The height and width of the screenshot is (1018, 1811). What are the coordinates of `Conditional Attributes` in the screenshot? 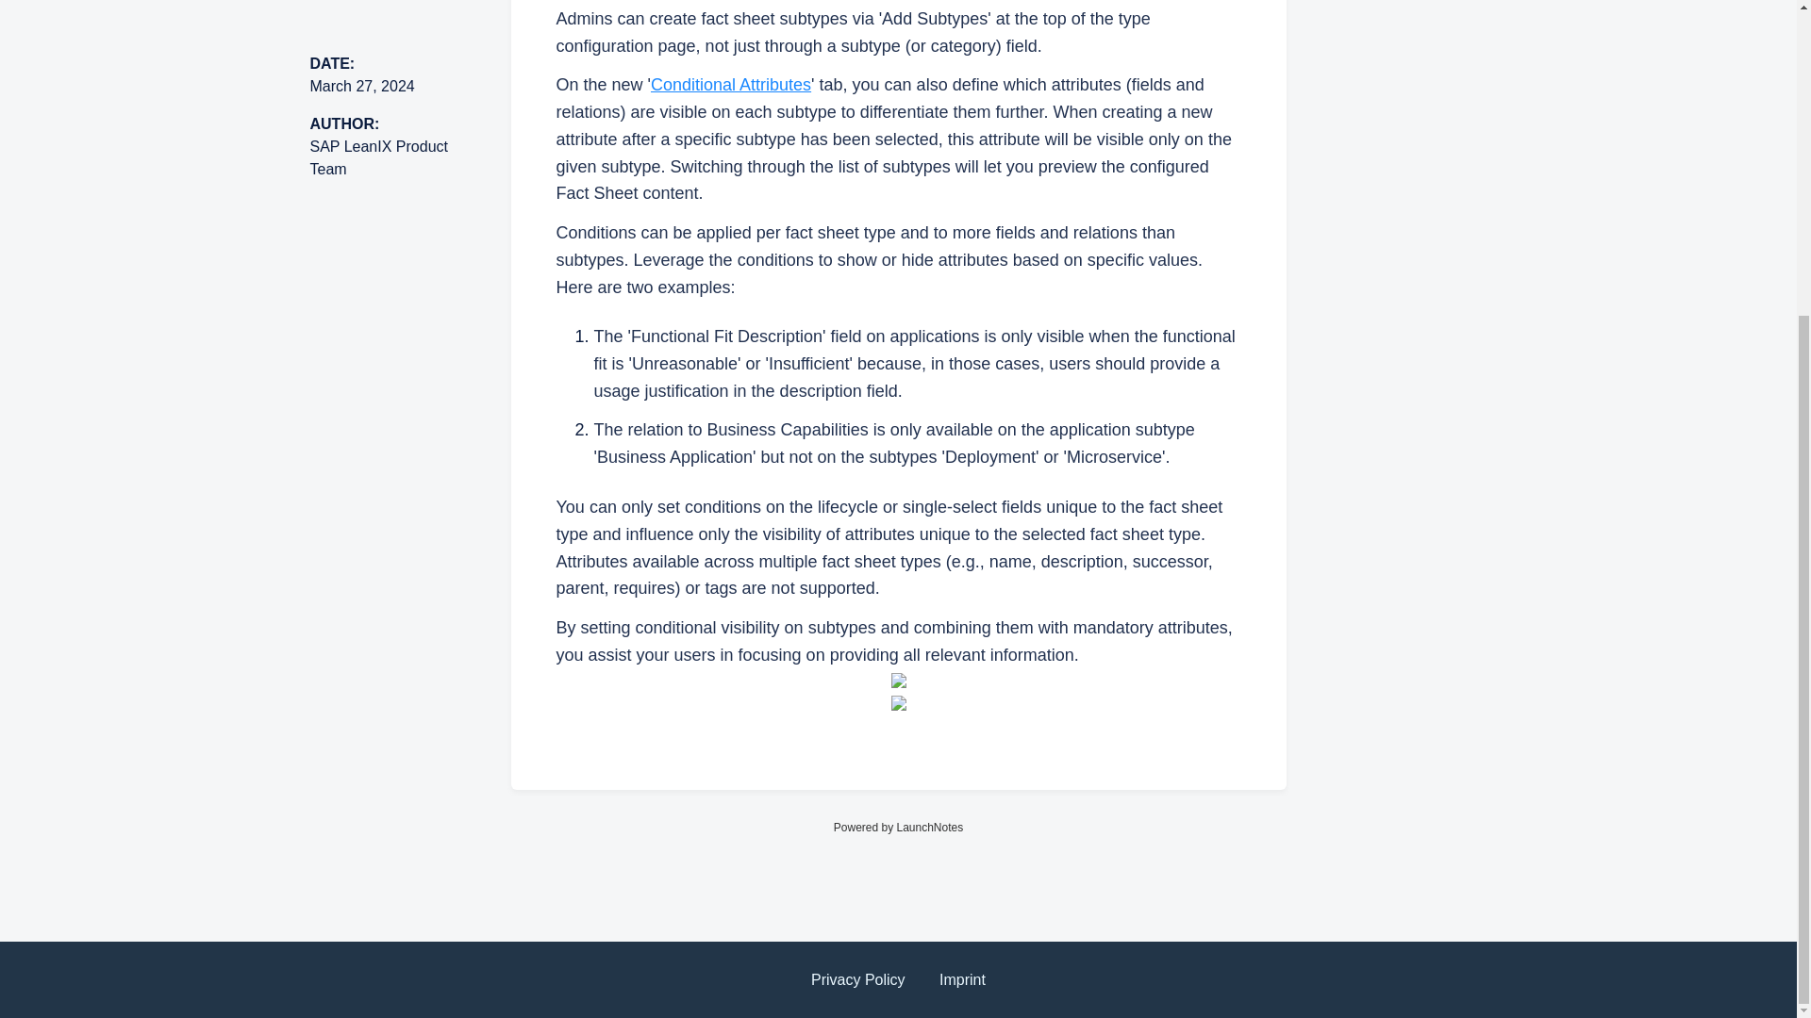 It's located at (730, 85).